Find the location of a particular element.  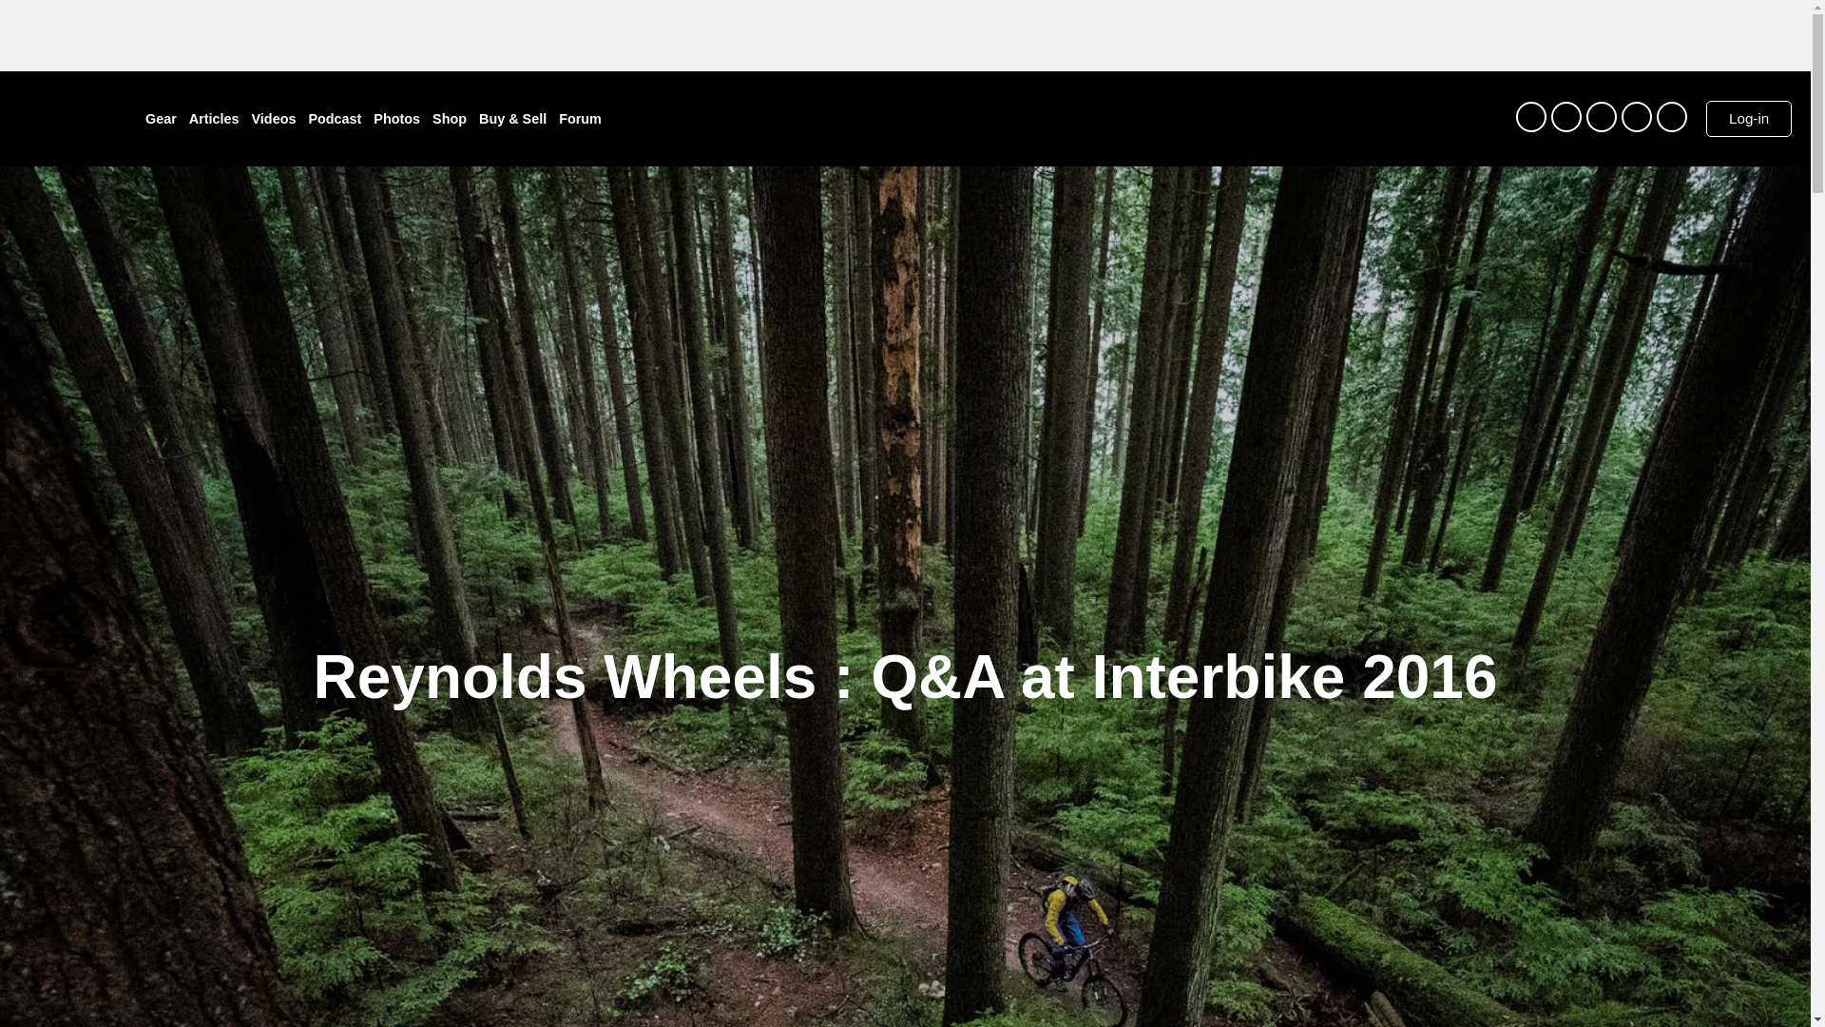

Youtube is located at coordinates (1637, 116).